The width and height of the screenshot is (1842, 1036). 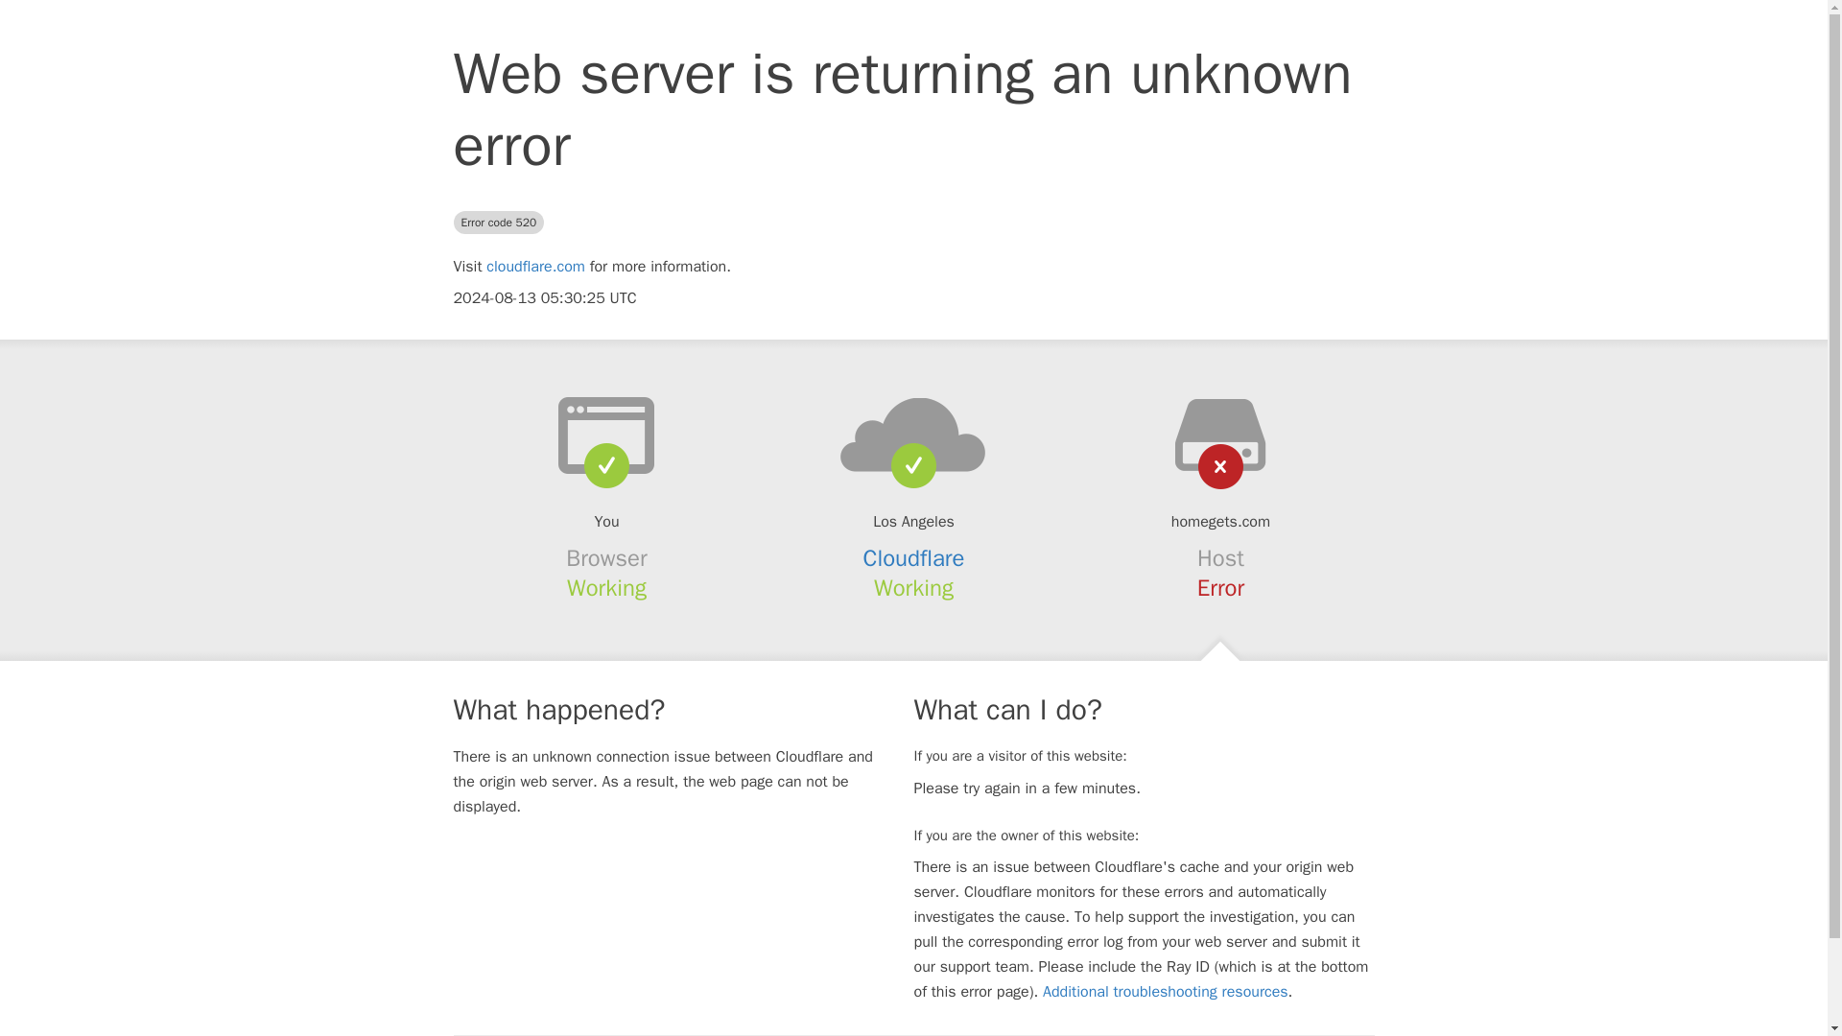 What do you see at coordinates (914, 558) in the screenshot?
I see `Cloudflare` at bounding box center [914, 558].